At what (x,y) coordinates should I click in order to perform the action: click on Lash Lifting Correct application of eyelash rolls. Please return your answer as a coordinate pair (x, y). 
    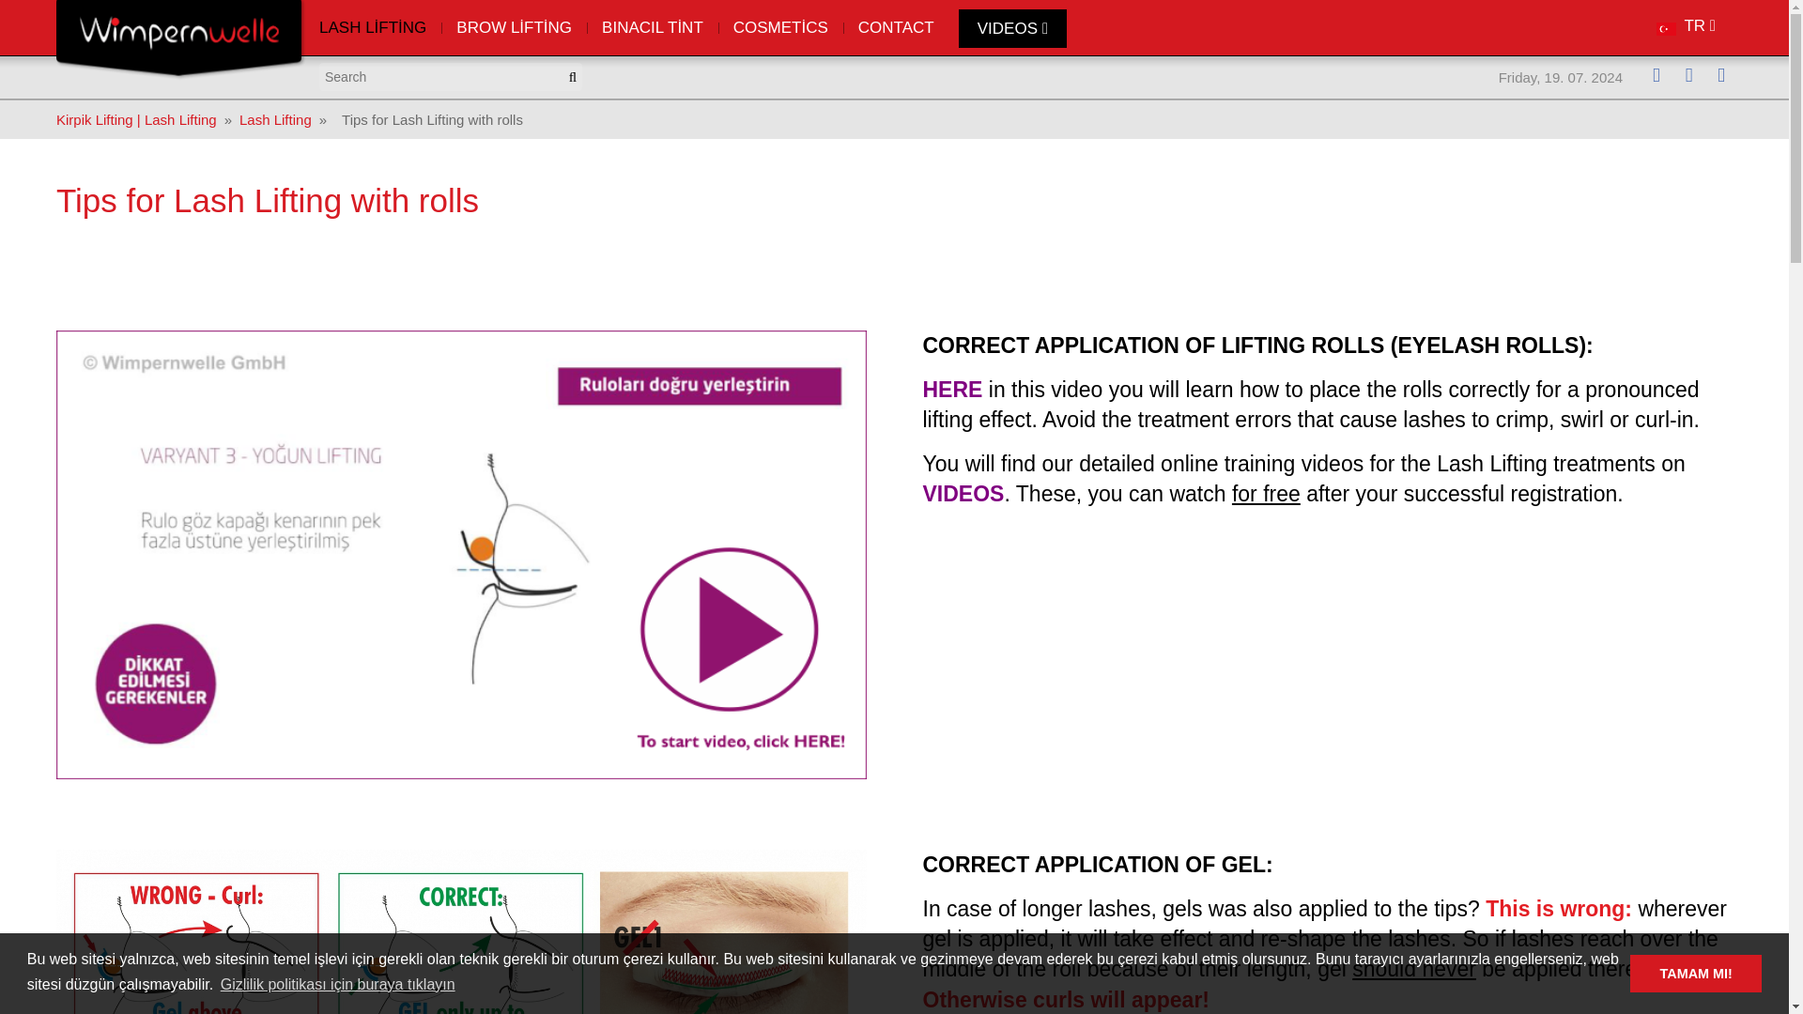
    Looking at the image, I should click on (461, 931).